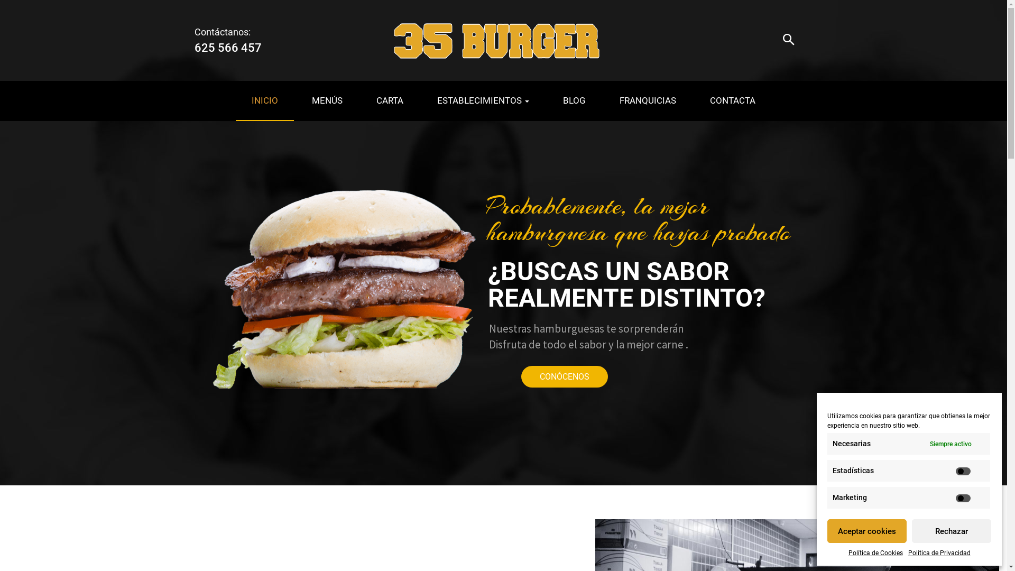 Image resolution: width=1015 pixels, height=571 pixels. What do you see at coordinates (867, 531) in the screenshot?
I see `Aceptar cookies` at bounding box center [867, 531].